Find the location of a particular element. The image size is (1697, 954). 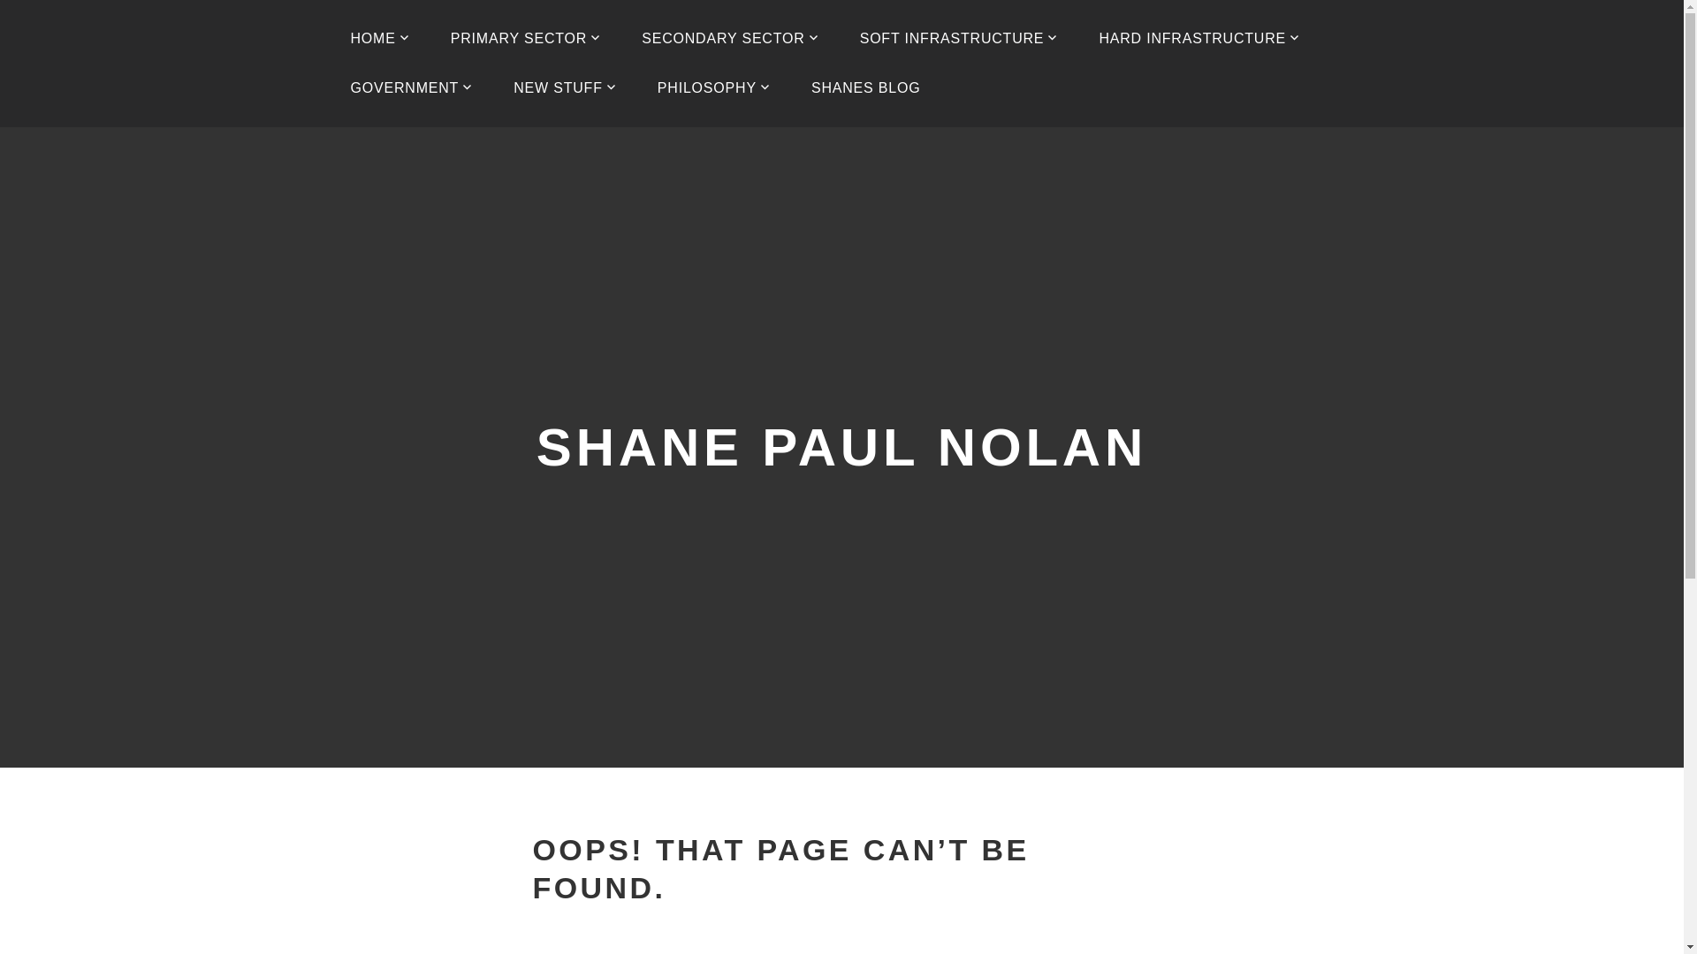

HOME is located at coordinates (380, 39).